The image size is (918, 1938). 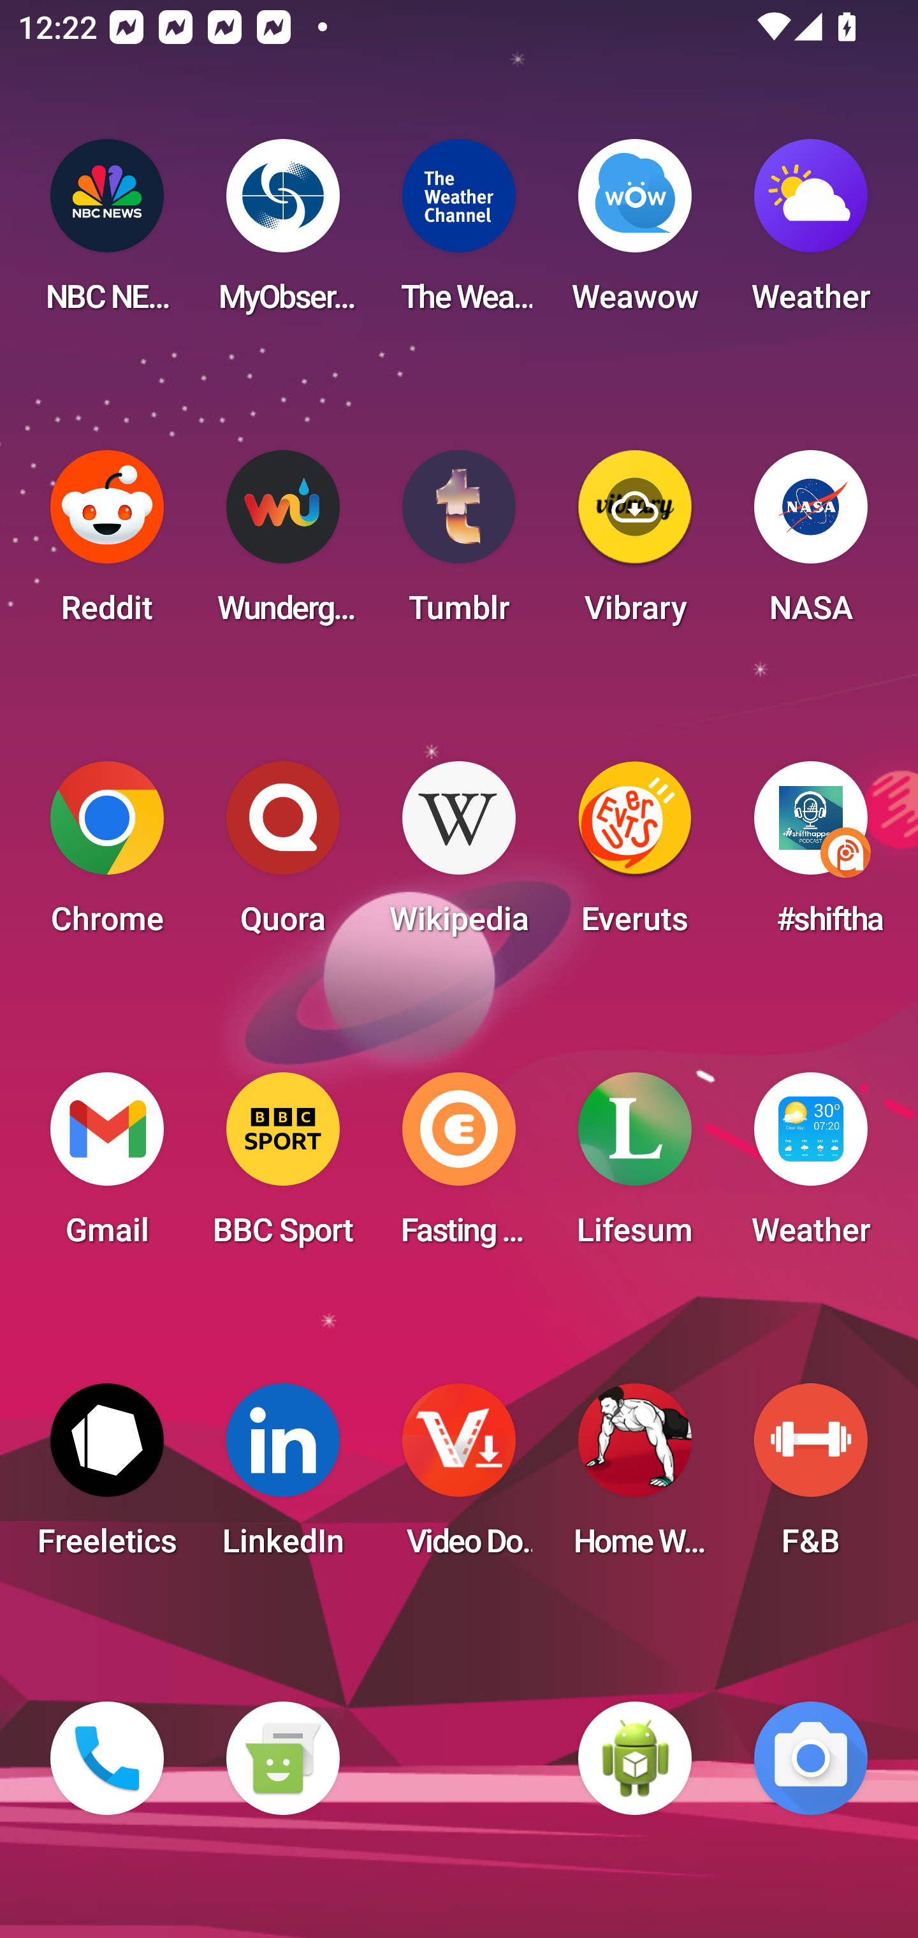 What do you see at coordinates (811, 1478) in the screenshot?
I see `F&B` at bounding box center [811, 1478].